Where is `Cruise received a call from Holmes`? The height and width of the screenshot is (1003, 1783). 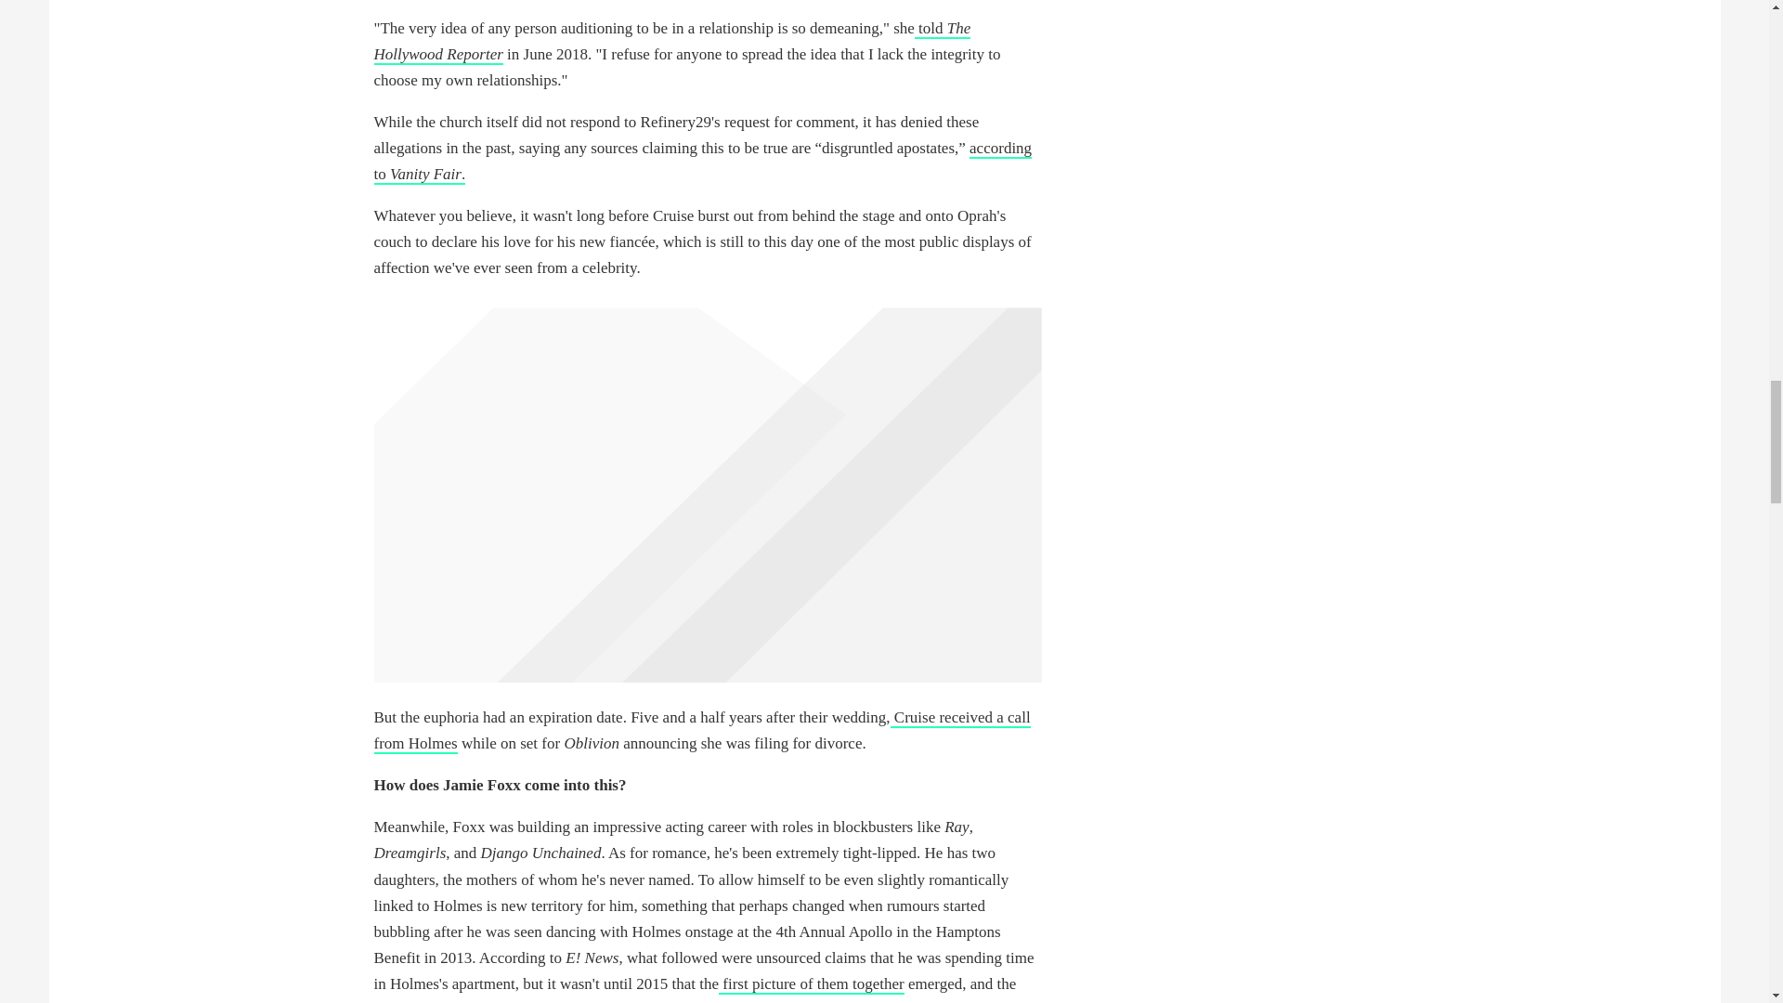
Cruise received a call from Holmes is located at coordinates (701, 731).